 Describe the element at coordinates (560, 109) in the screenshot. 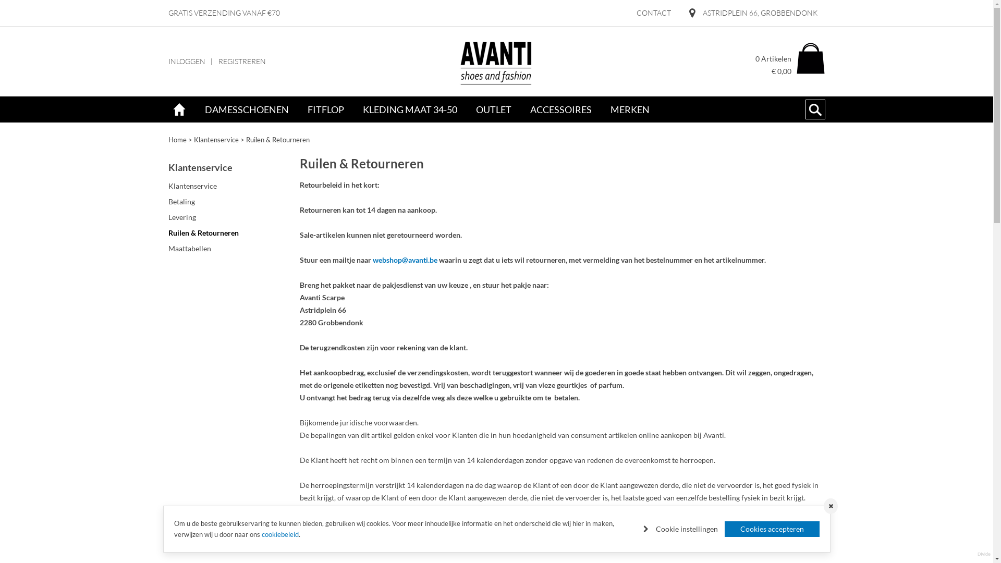

I see `ACCESSOIRES` at that location.